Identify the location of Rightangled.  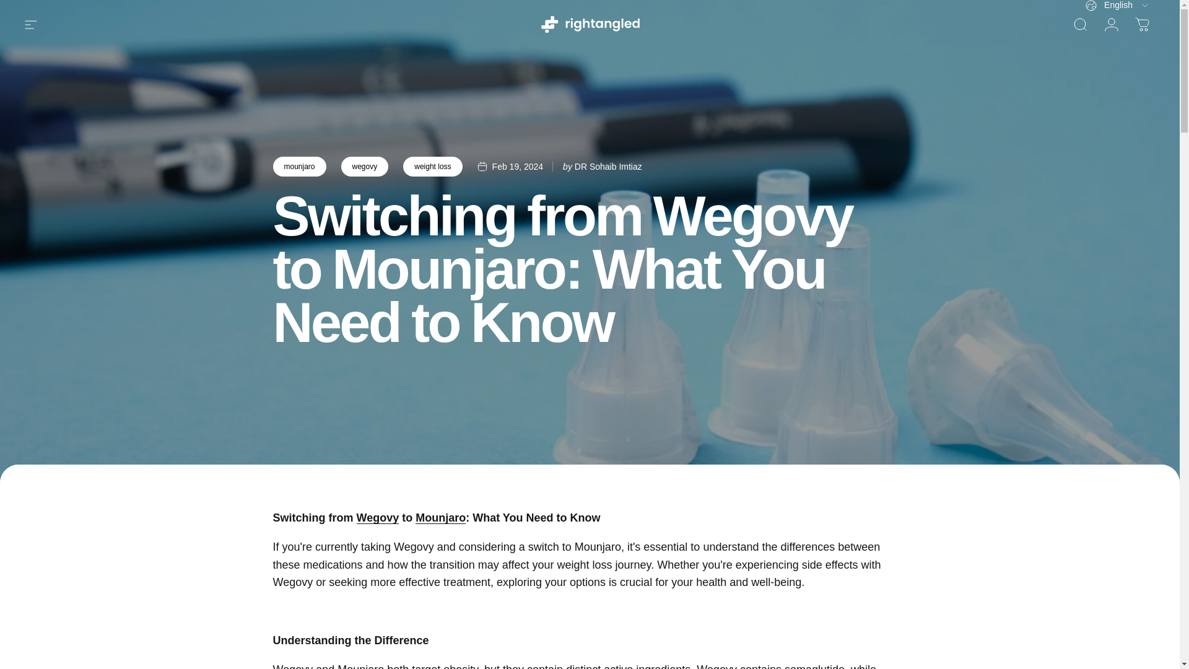
(590, 25).